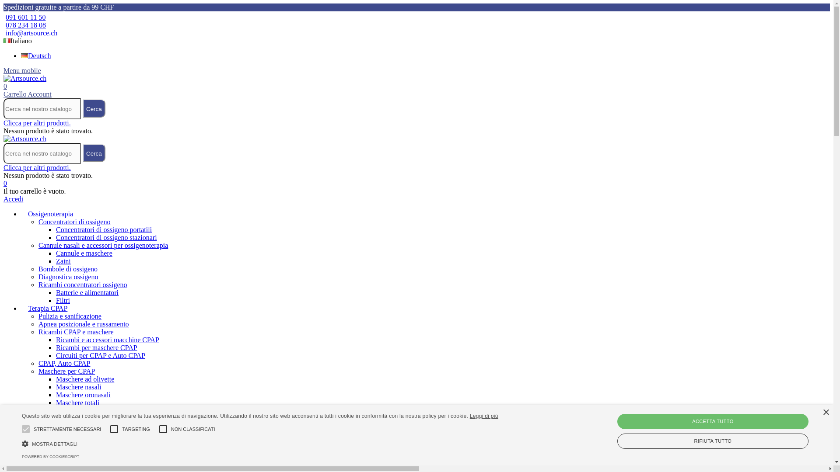 This screenshot has width=840, height=472. What do you see at coordinates (37, 123) in the screenshot?
I see `Clicca per altri prodotti.` at bounding box center [37, 123].